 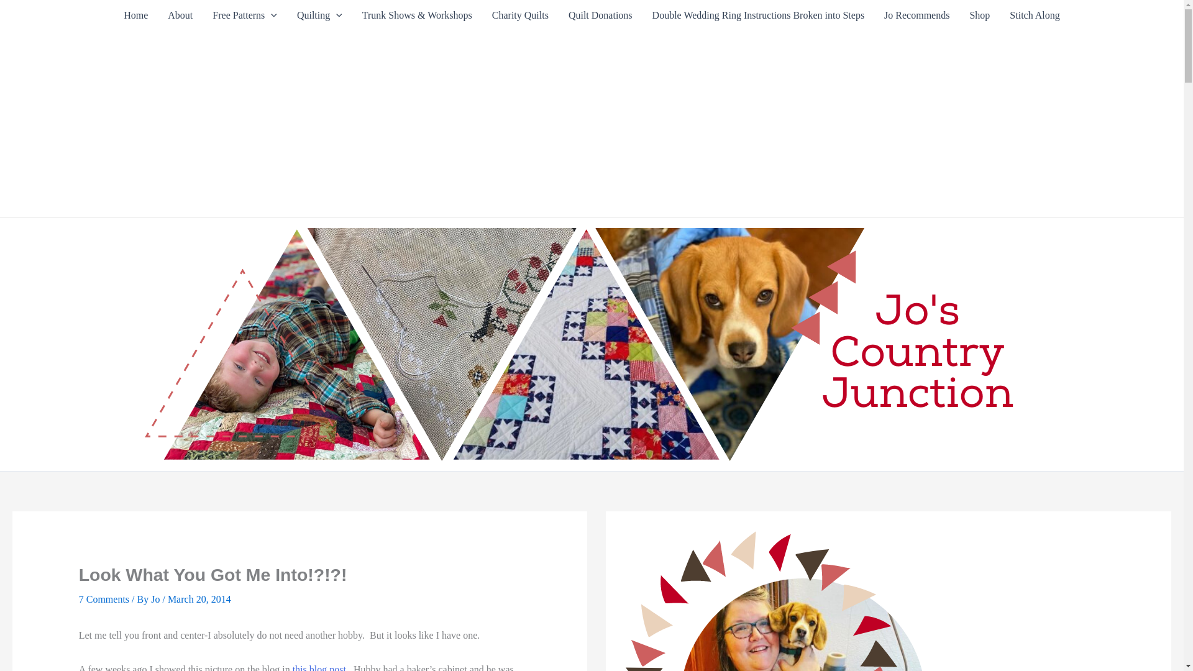 I want to click on Quilts of 2012, so click(x=319, y=15).